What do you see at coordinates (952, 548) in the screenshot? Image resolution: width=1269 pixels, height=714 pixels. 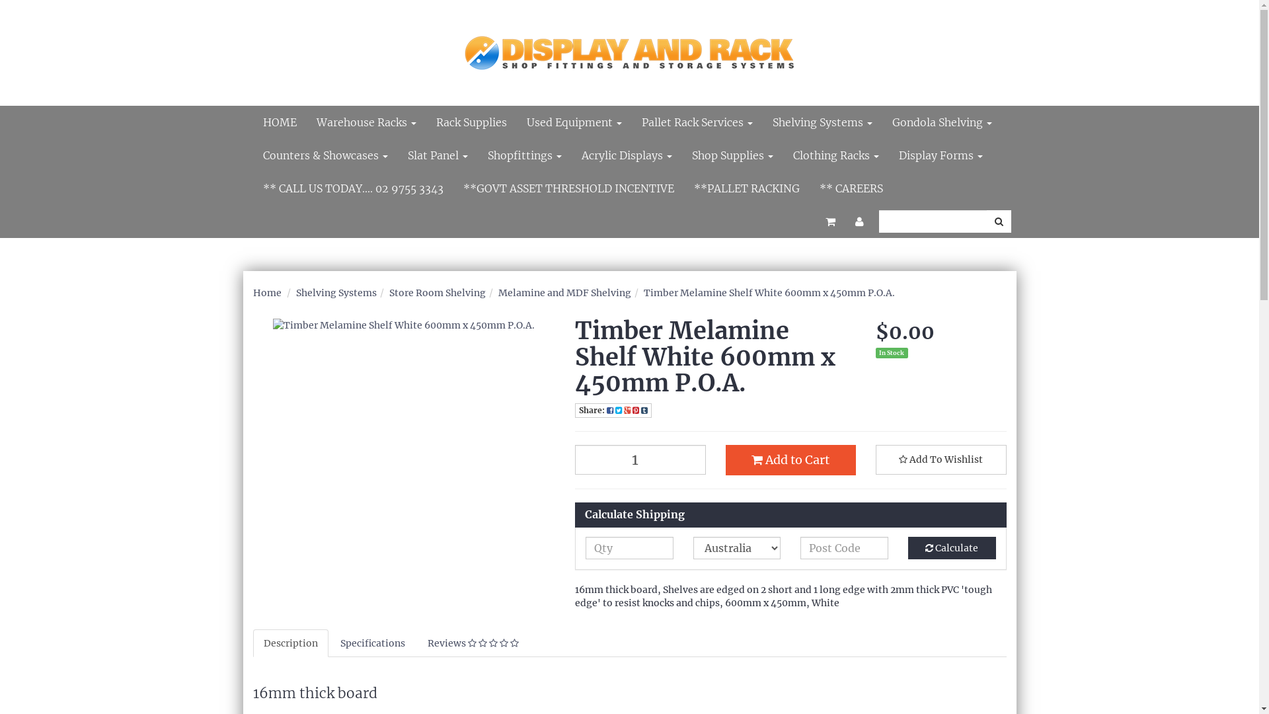 I see `Calculate` at bounding box center [952, 548].